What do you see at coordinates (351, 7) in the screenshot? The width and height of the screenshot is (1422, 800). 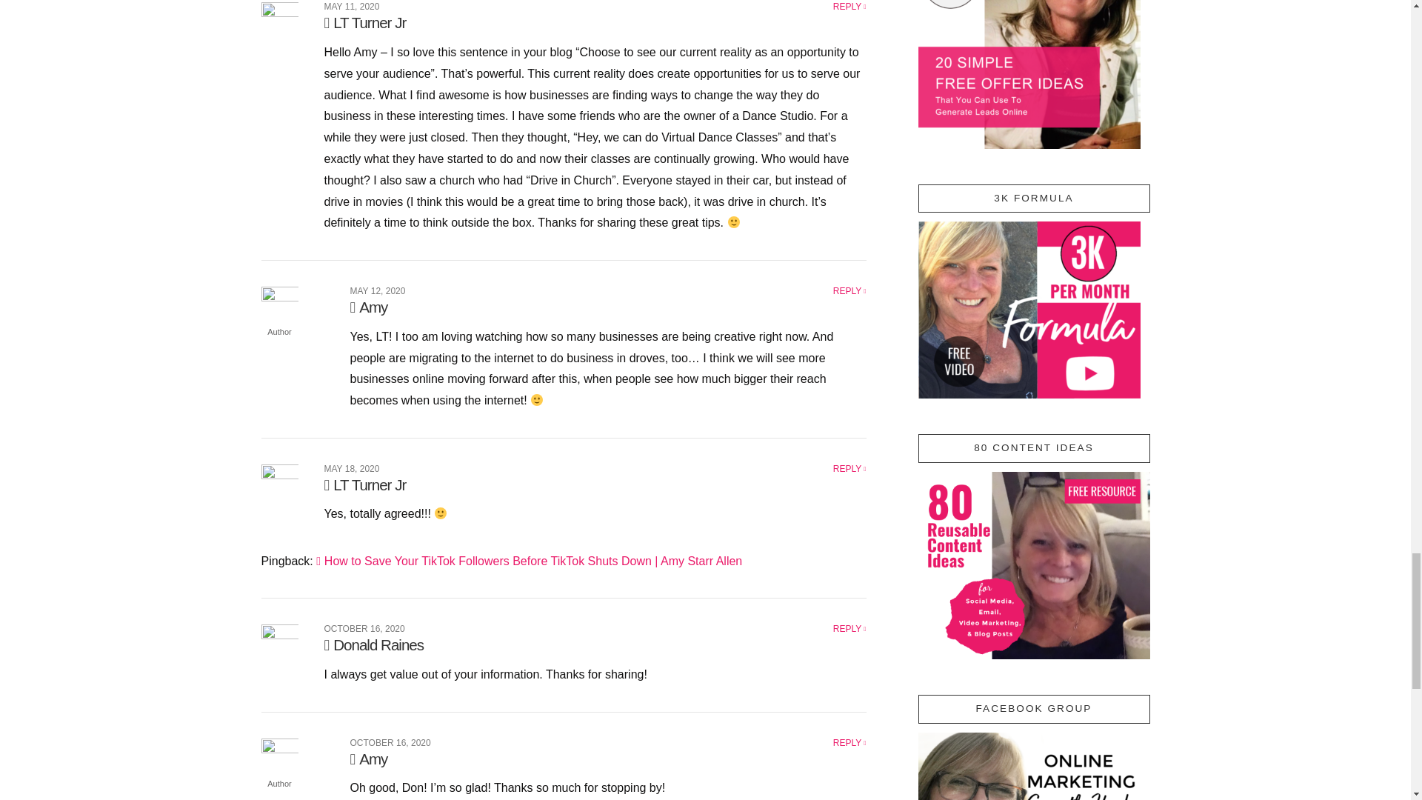 I see `MAY 11, 2020` at bounding box center [351, 7].